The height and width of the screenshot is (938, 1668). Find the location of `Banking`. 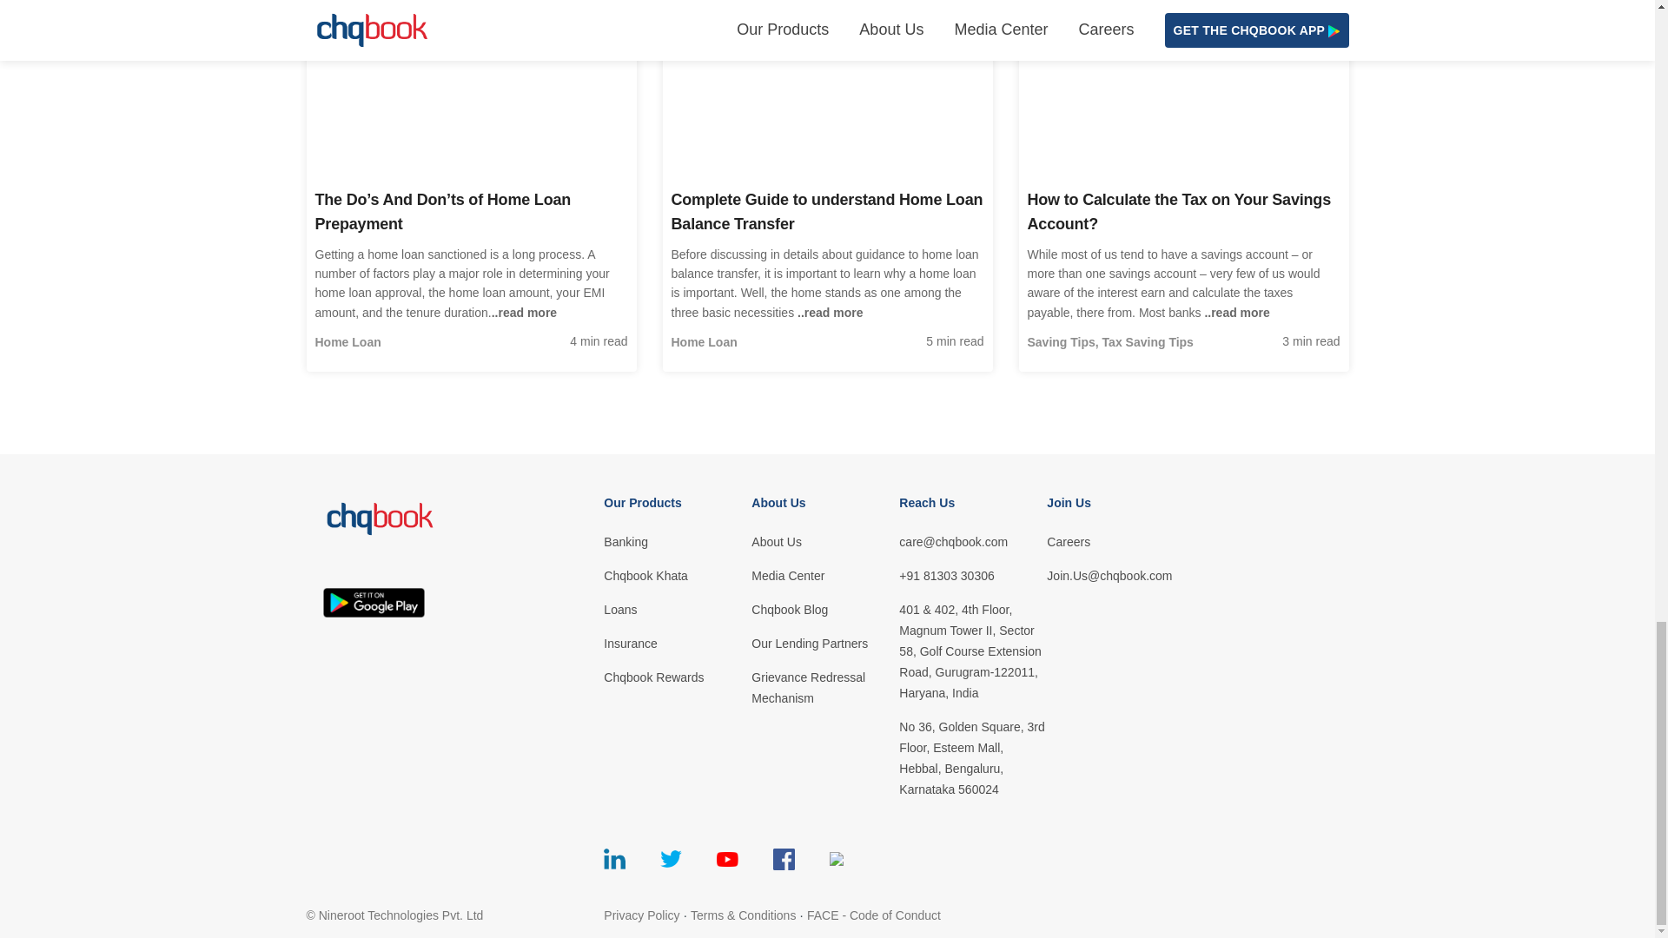

Banking is located at coordinates (678, 542).